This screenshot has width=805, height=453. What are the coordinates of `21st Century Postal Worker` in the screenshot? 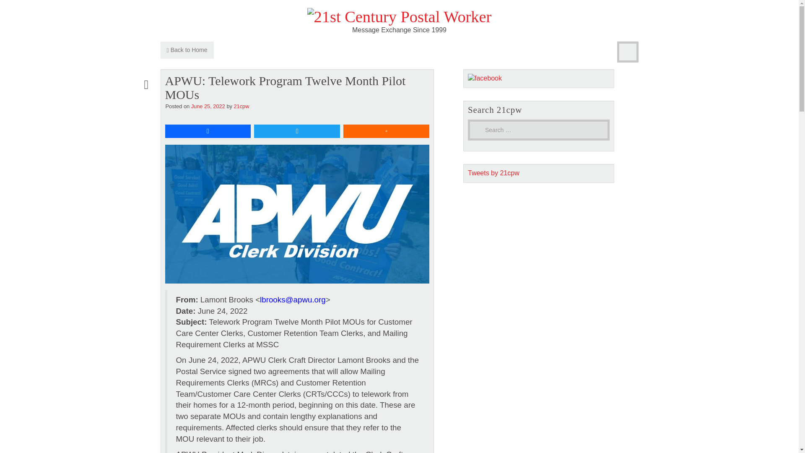 It's located at (400, 17).